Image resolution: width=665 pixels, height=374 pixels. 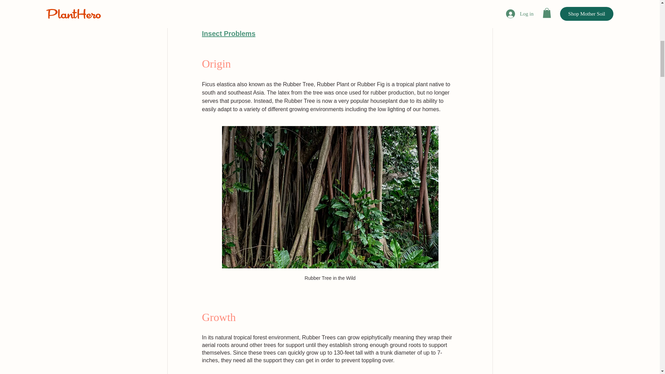 I want to click on Watering, so click(x=216, y=3).